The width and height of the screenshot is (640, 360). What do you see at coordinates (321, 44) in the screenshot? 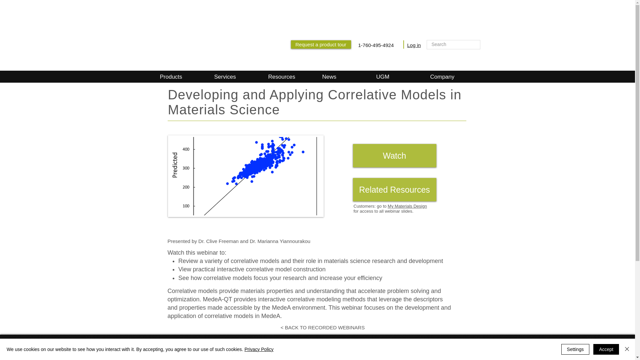
I see `Request a product tour` at bounding box center [321, 44].